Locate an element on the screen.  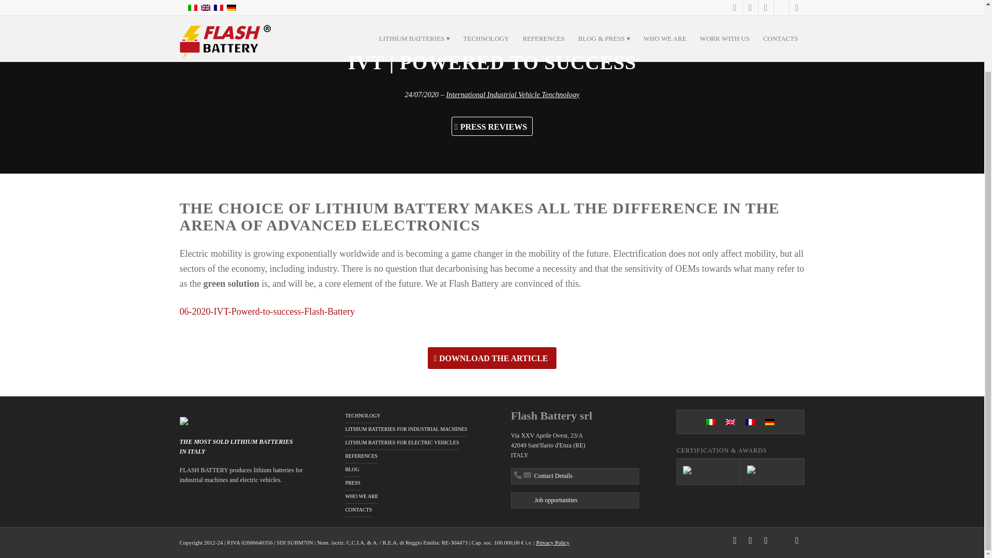
Contact Details is located at coordinates (575, 476).